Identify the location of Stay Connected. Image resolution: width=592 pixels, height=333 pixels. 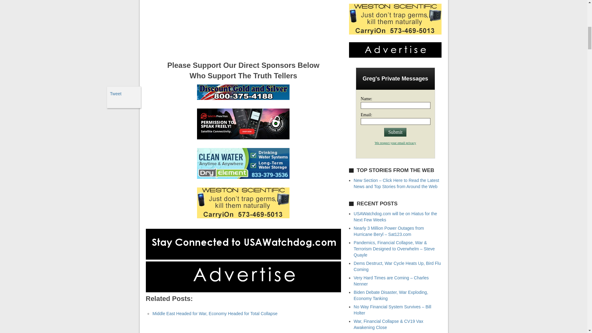
(243, 258).